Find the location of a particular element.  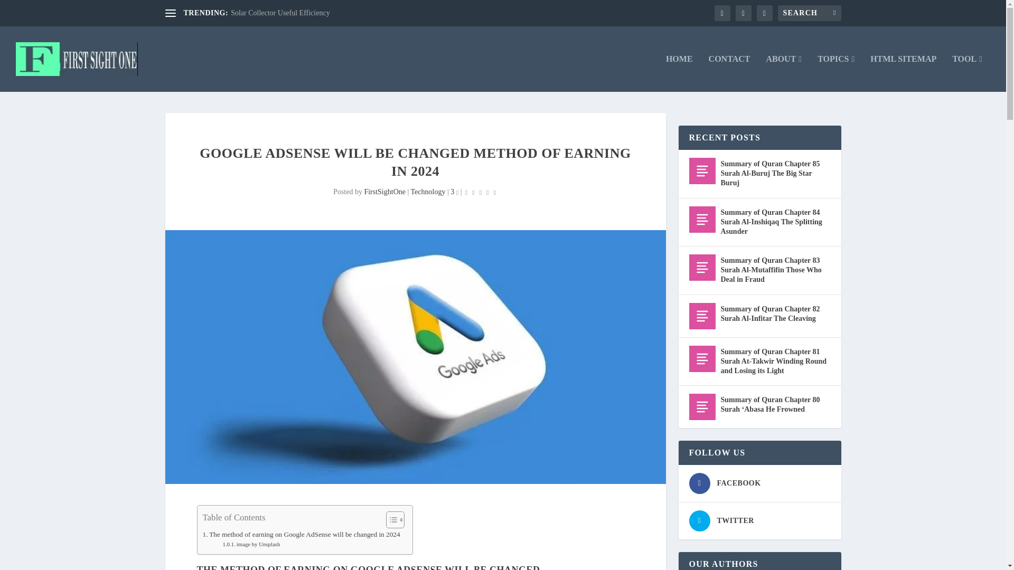

CONTACT is located at coordinates (729, 73).